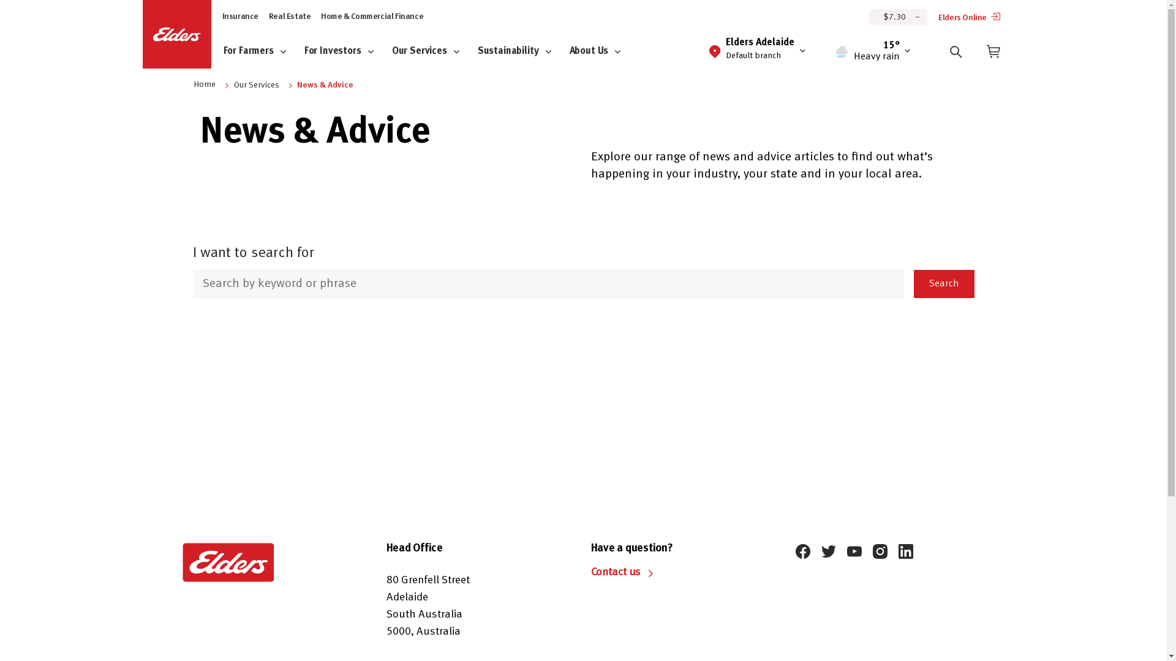  What do you see at coordinates (372, 17) in the screenshot?
I see `Home & Commercial Finance` at bounding box center [372, 17].